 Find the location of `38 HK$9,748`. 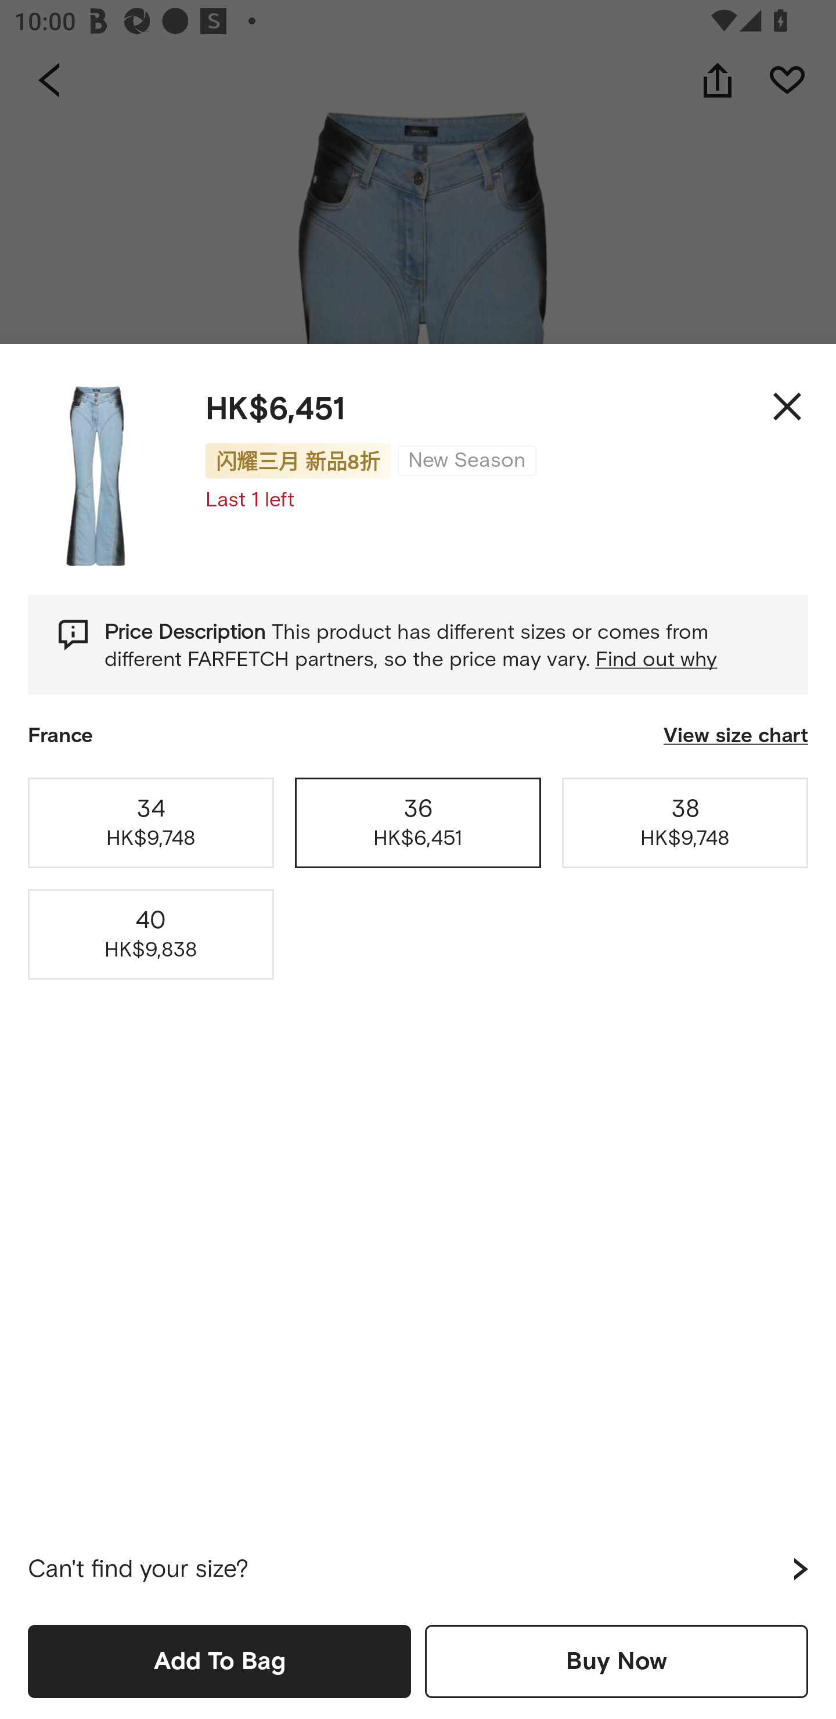

38 HK$9,748 is located at coordinates (685, 822).